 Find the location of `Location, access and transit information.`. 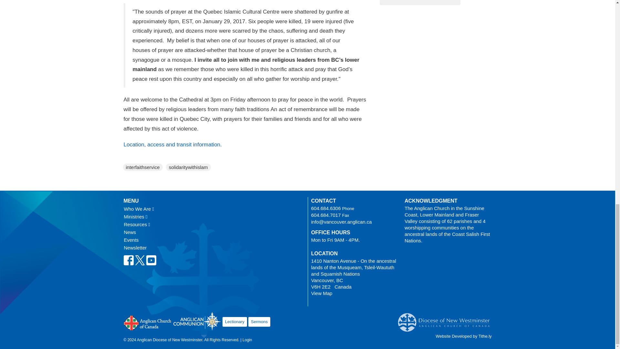

Location, access and transit information. is located at coordinates (172, 144).